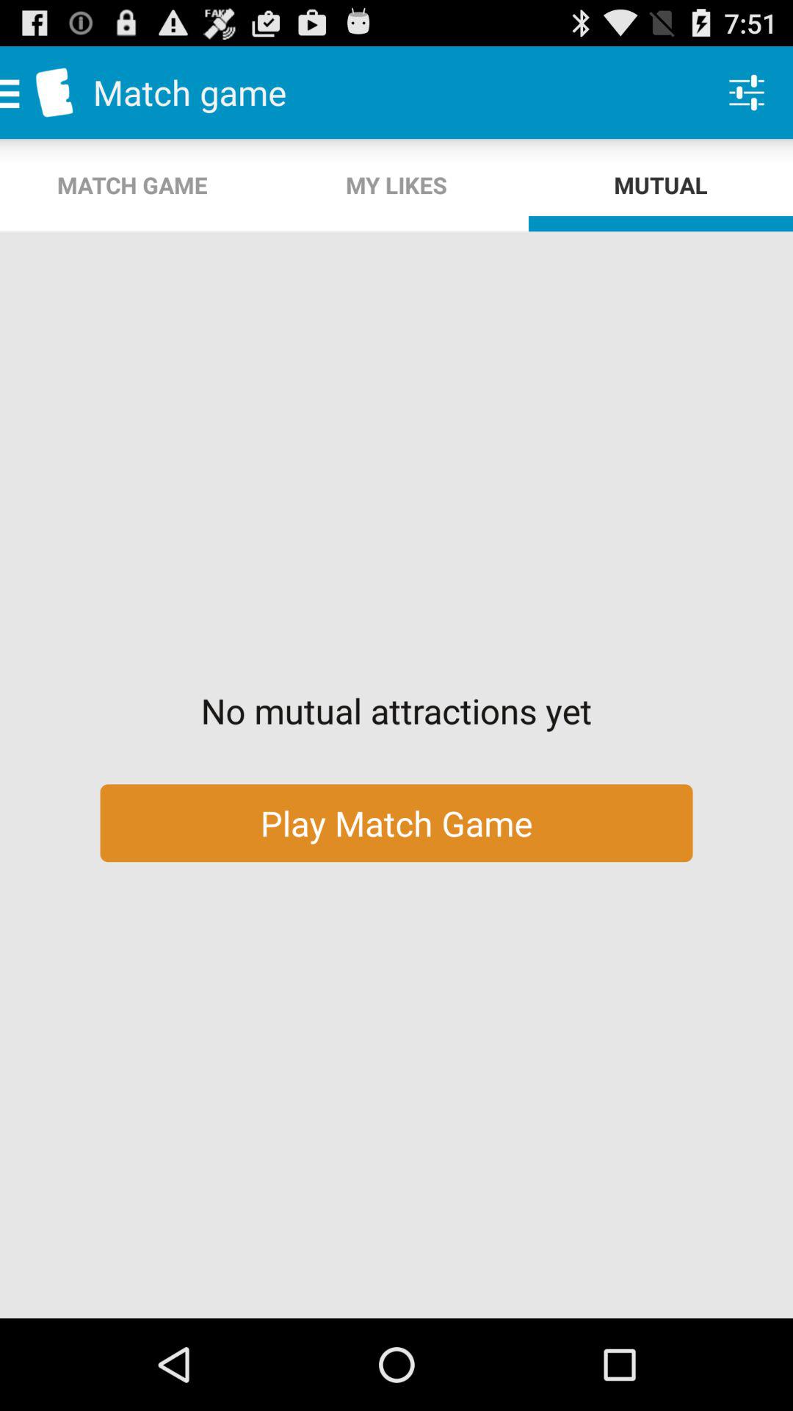  I want to click on turn off app above no mutual attractions, so click(396, 185).